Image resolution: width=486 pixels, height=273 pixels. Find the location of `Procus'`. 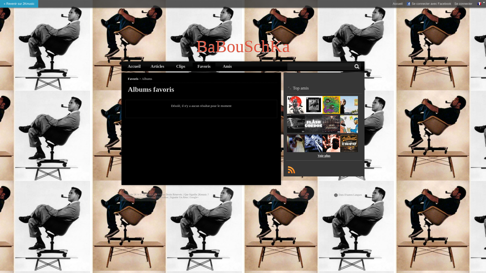

Procus' is located at coordinates (349, 132).